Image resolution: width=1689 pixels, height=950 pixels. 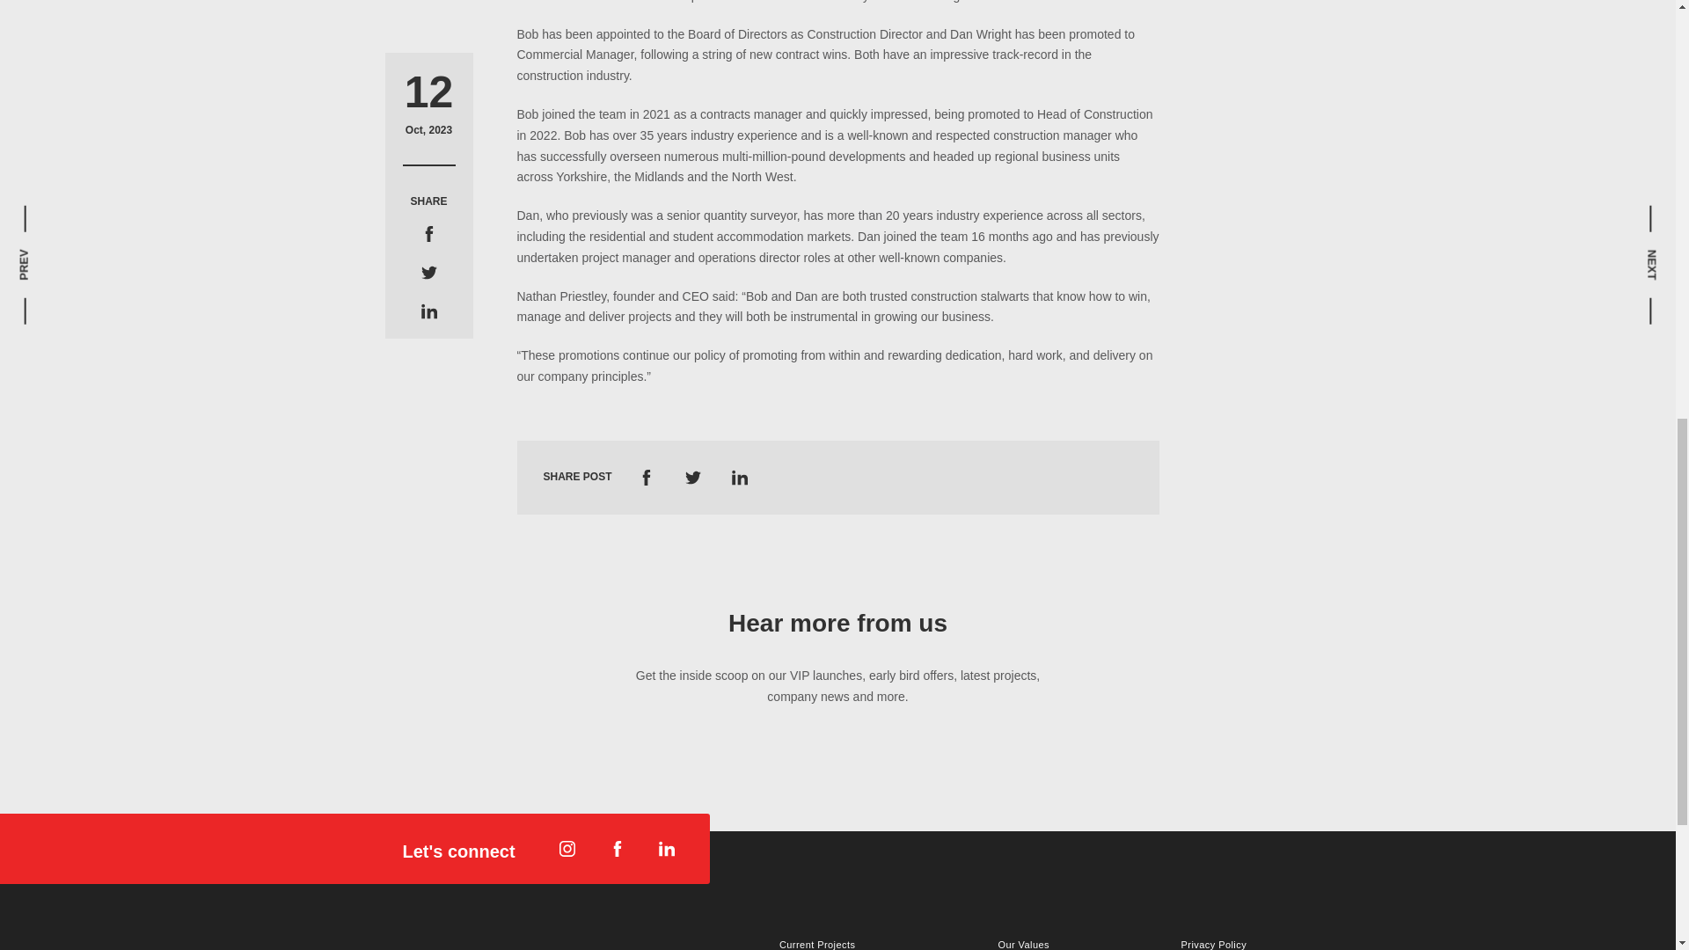 I want to click on Current Projects, so click(x=835, y=943).